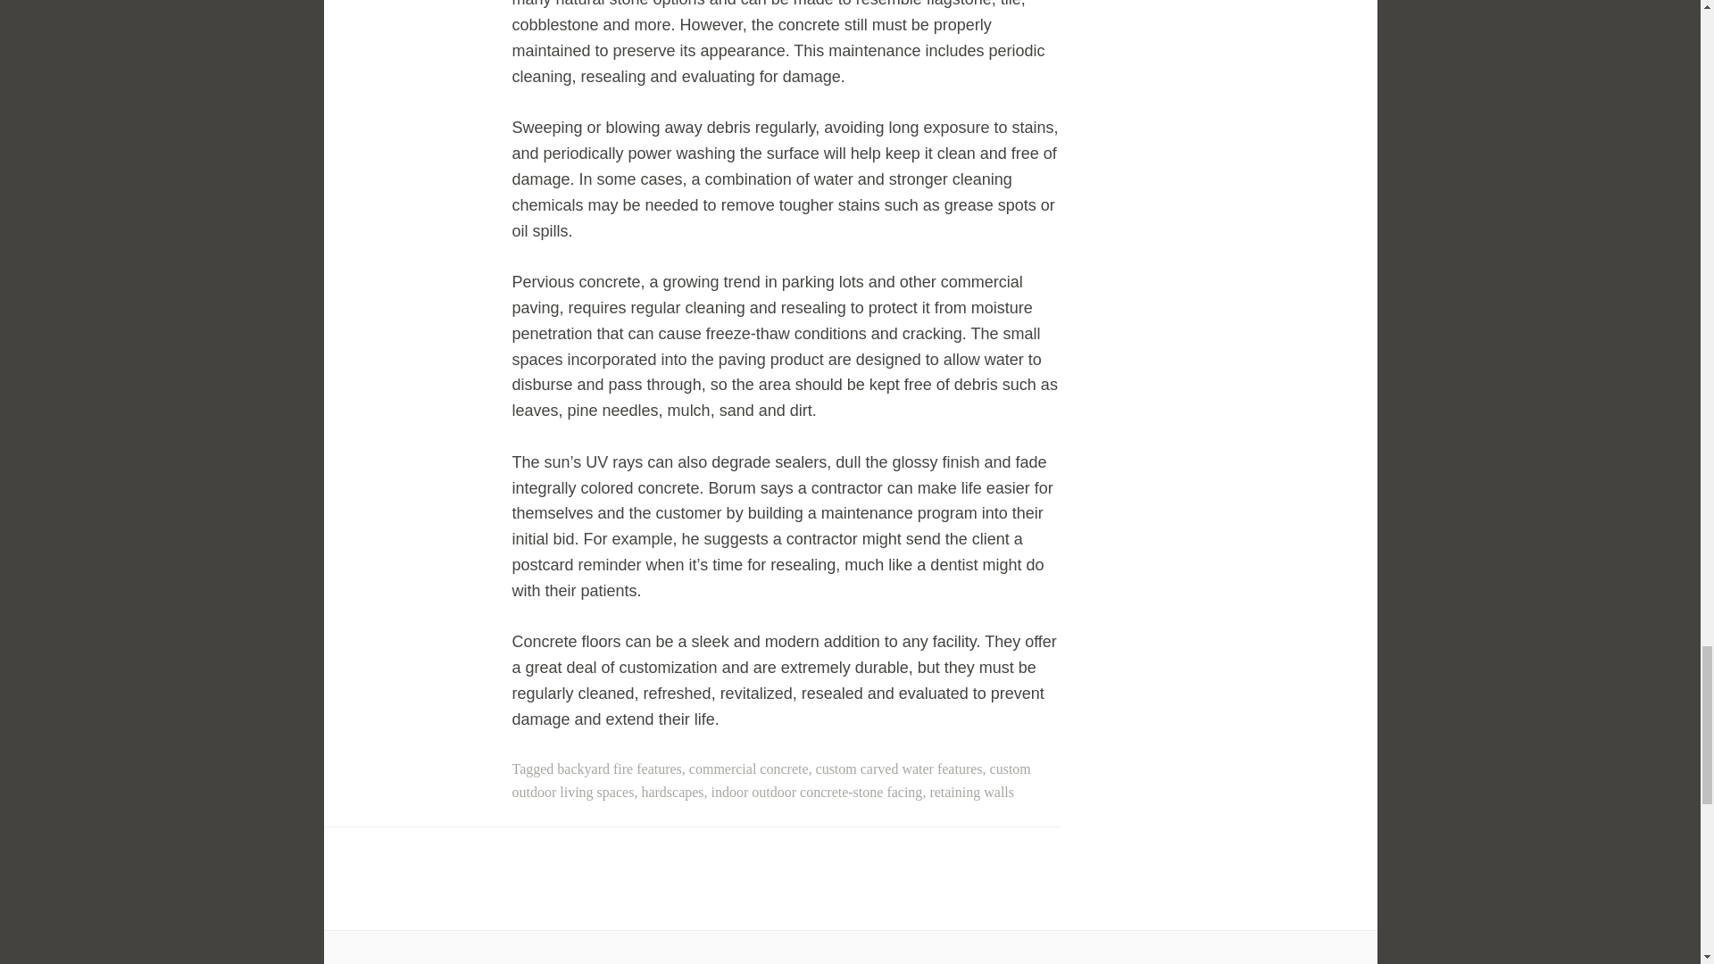 The width and height of the screenshot is (1714, 964). What do you see at coordinates (748, 769) in the screenshot?
I see `commercial concrete` at bounding box center [748, 769].